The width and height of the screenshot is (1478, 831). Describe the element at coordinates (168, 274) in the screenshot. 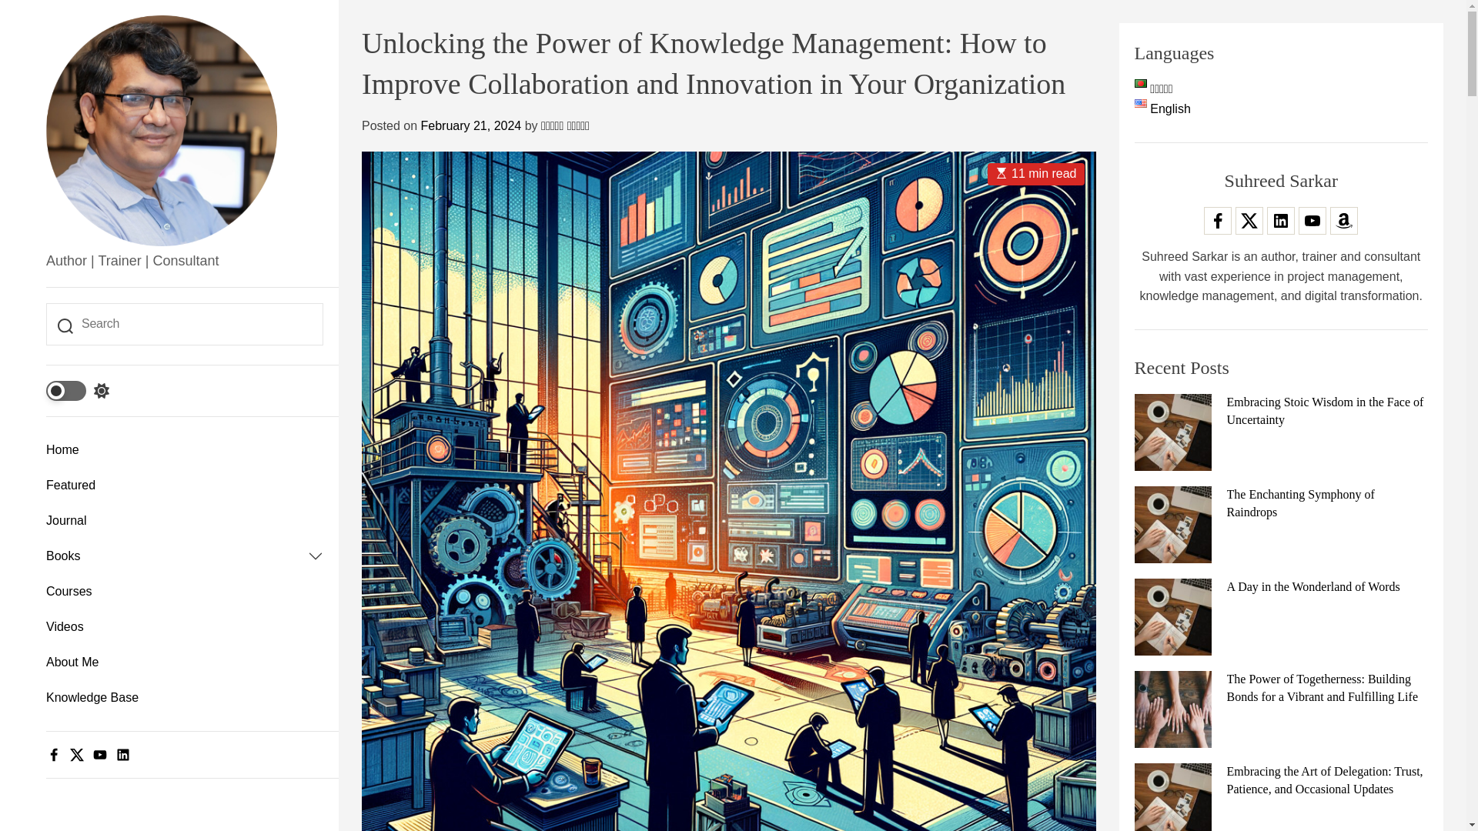

I see `Suhreed Sarkar` at that location.